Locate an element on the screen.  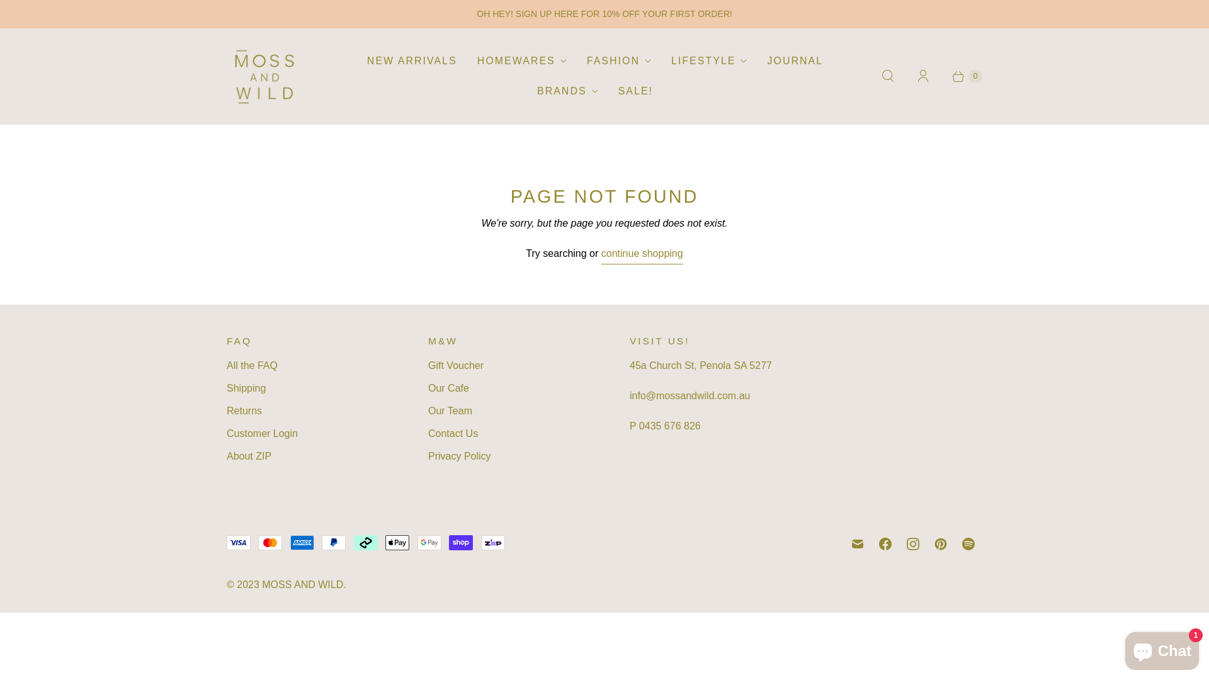
About ZIP is located at coordinates (249, 456).